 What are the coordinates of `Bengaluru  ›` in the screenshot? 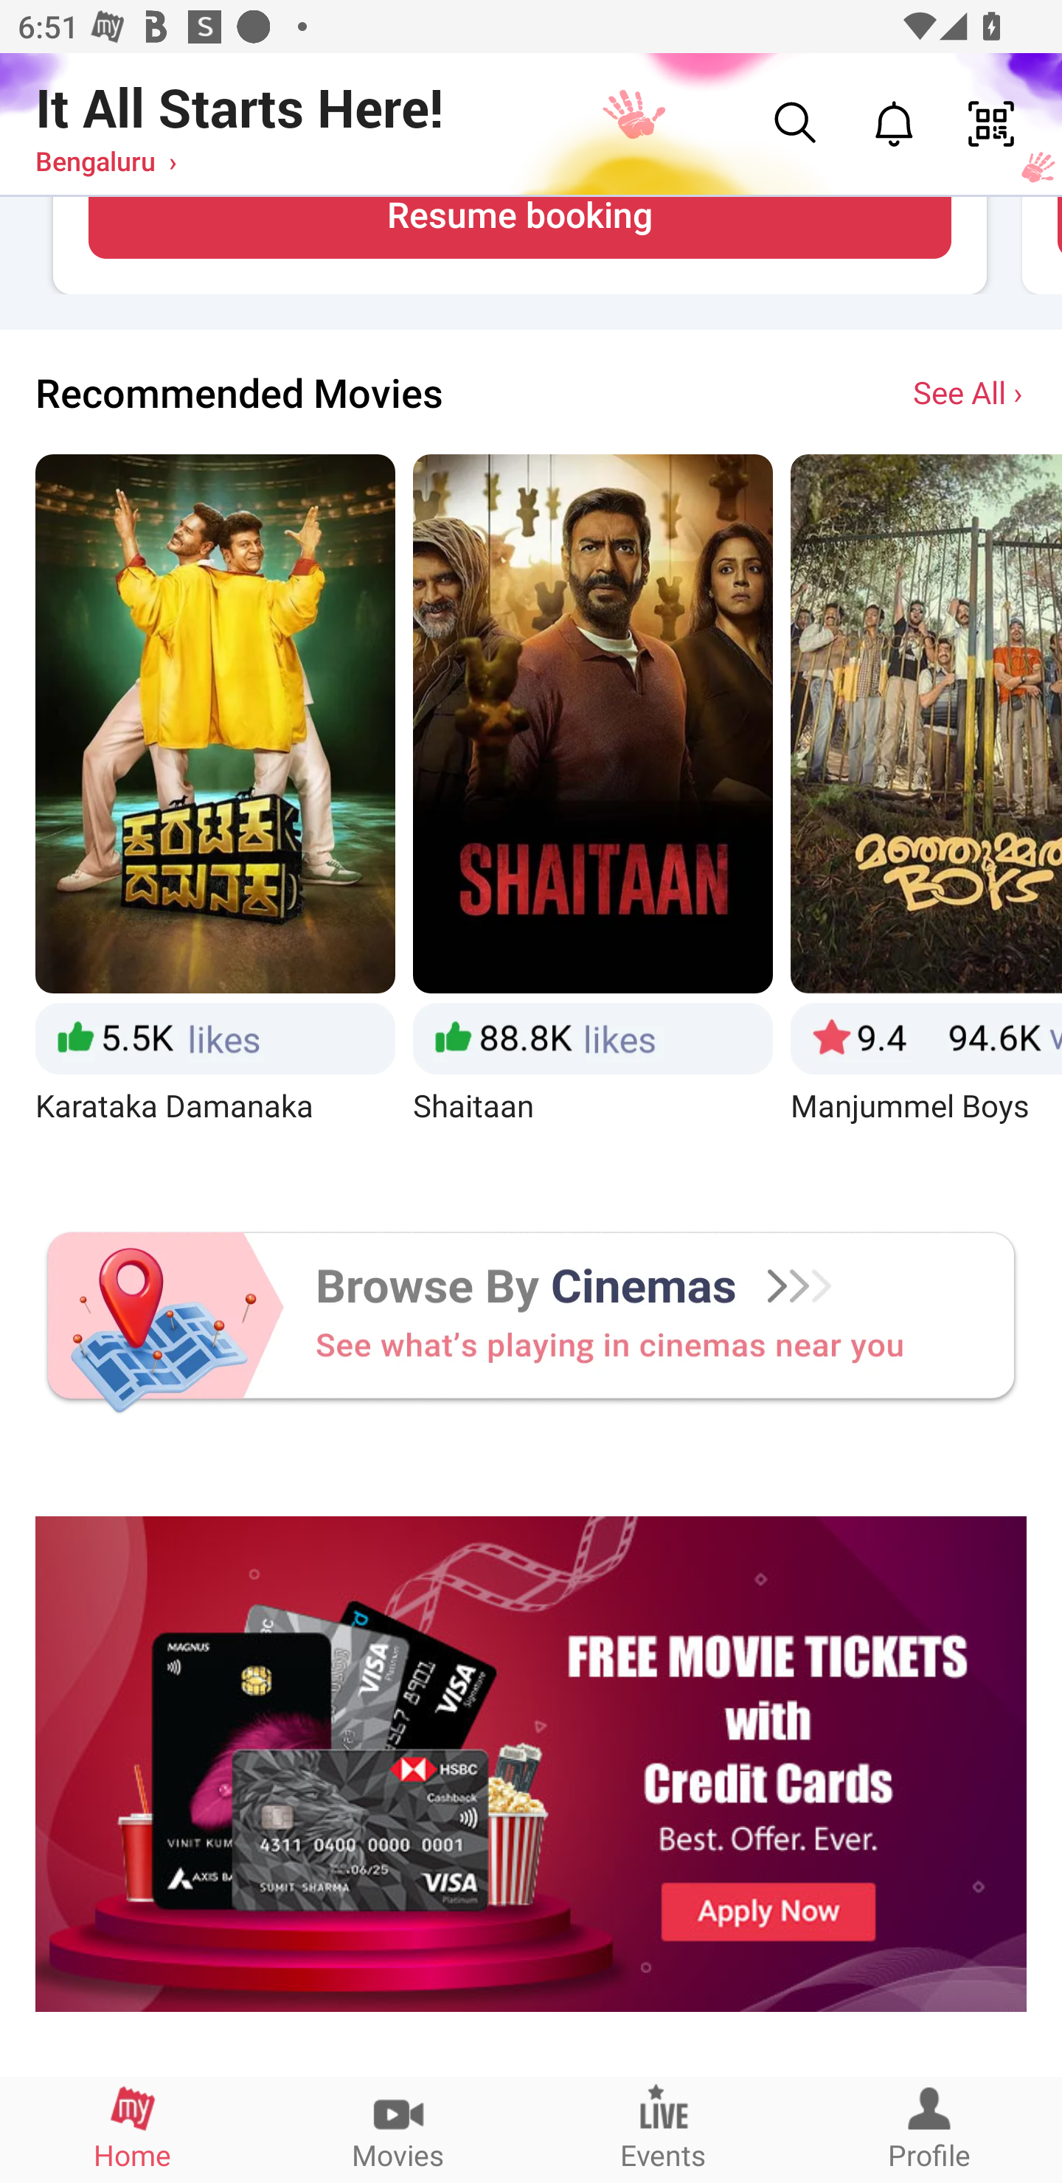 It's located at (106, 160).